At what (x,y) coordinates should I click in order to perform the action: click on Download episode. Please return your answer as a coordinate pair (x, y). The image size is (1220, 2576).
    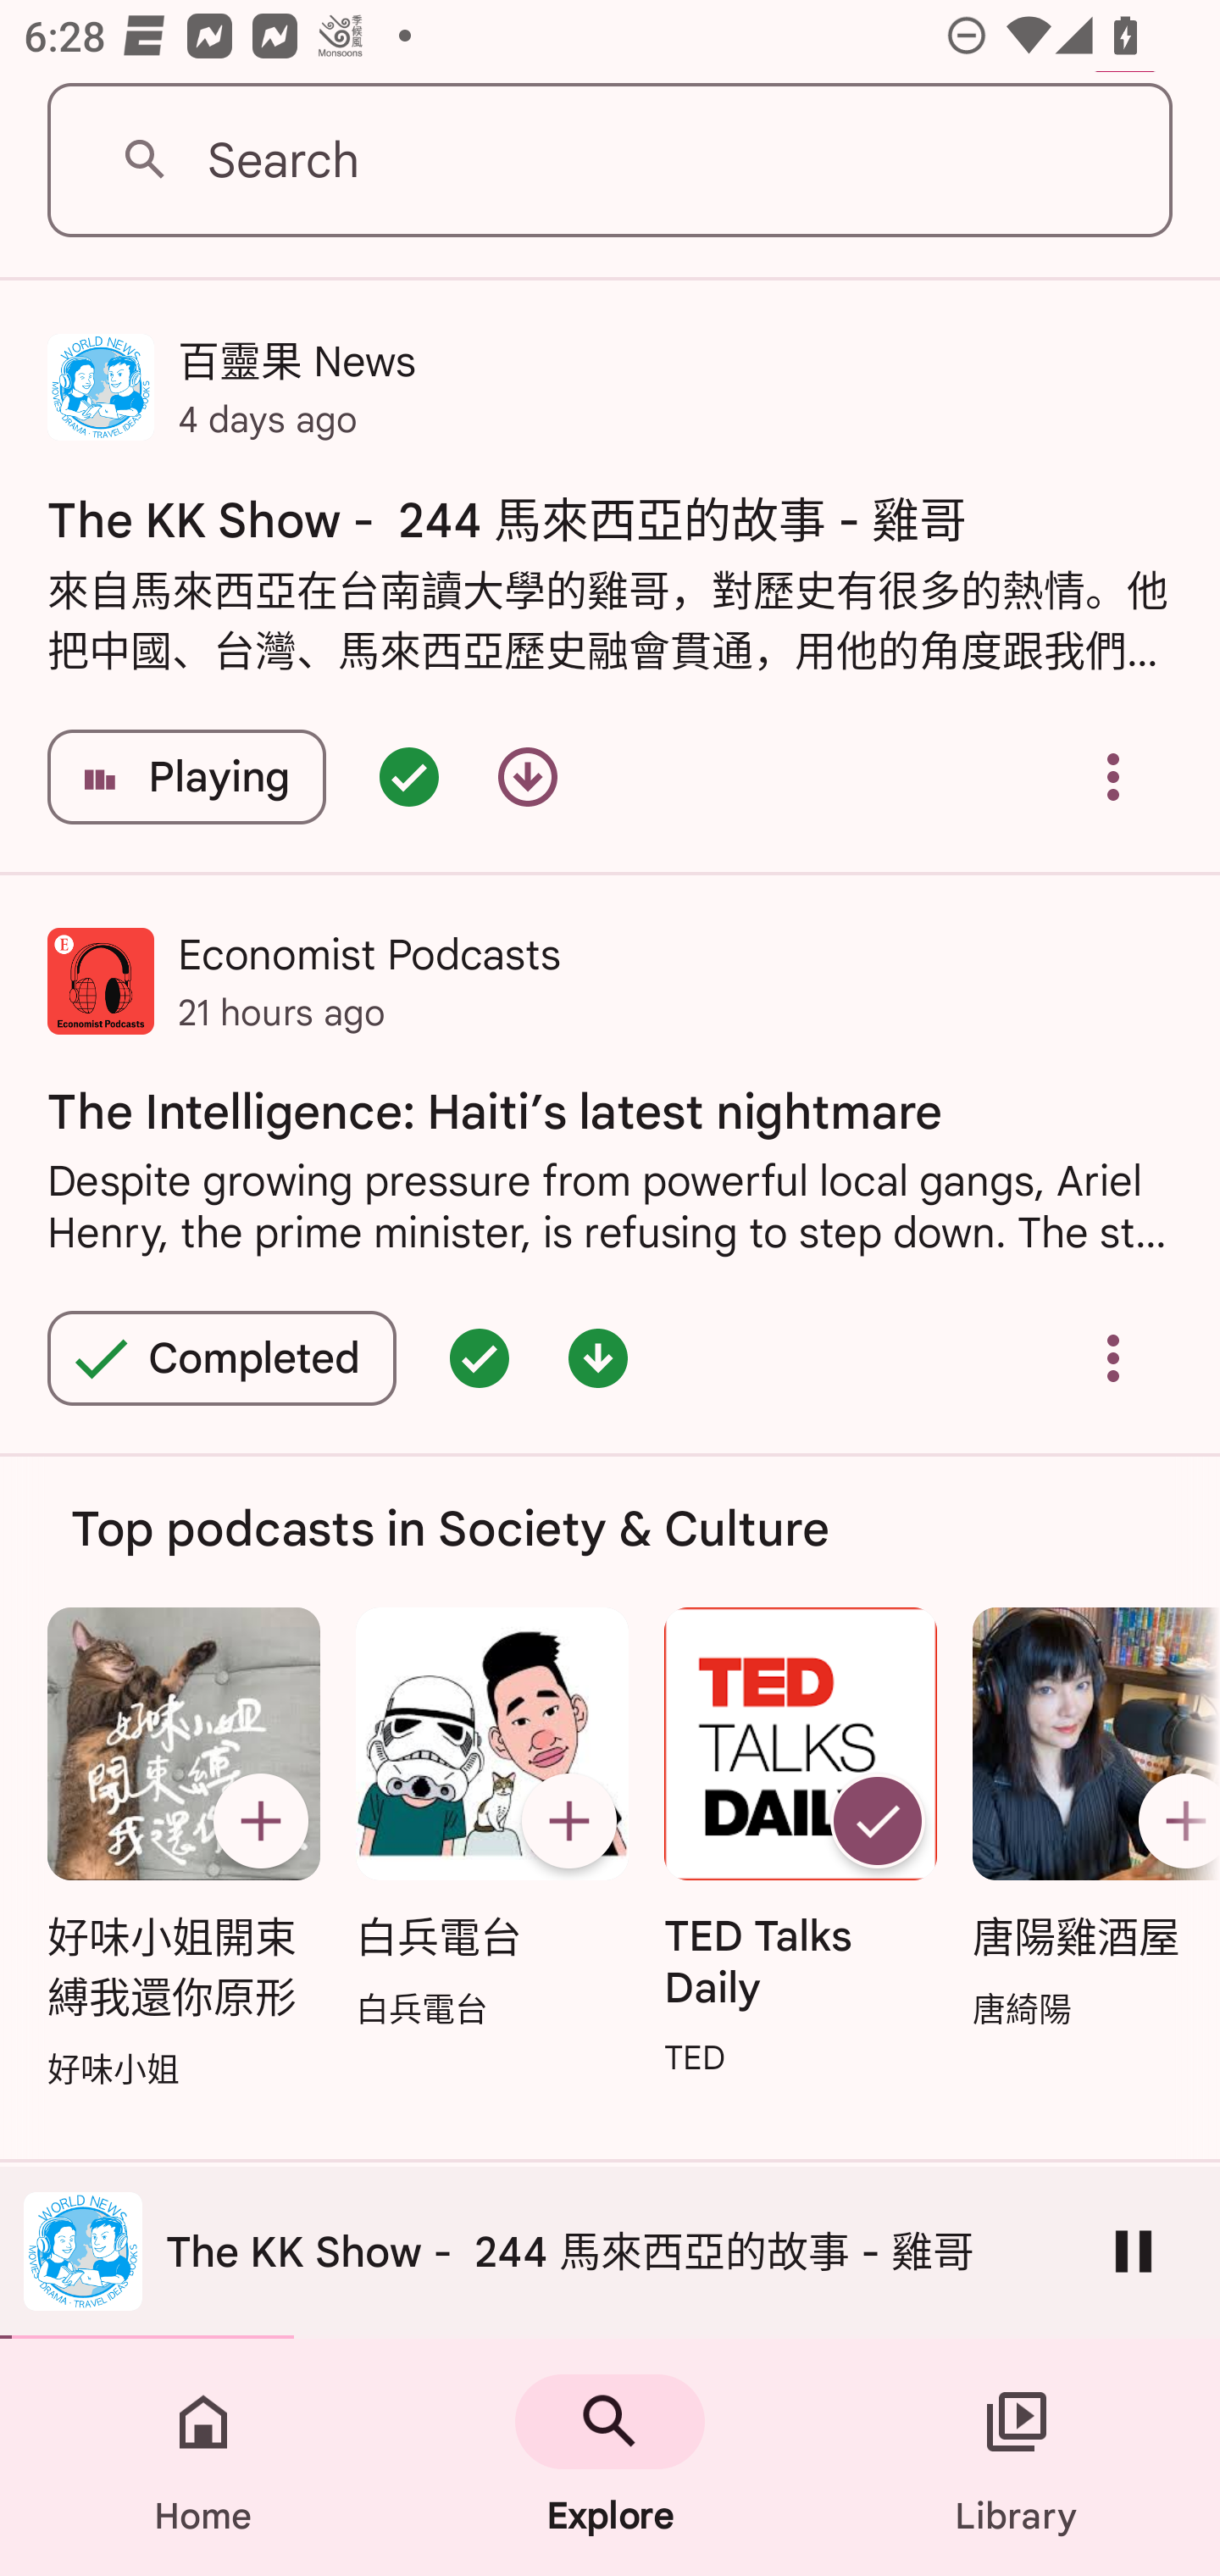
    Looking at the image, I should click on (527, 776).